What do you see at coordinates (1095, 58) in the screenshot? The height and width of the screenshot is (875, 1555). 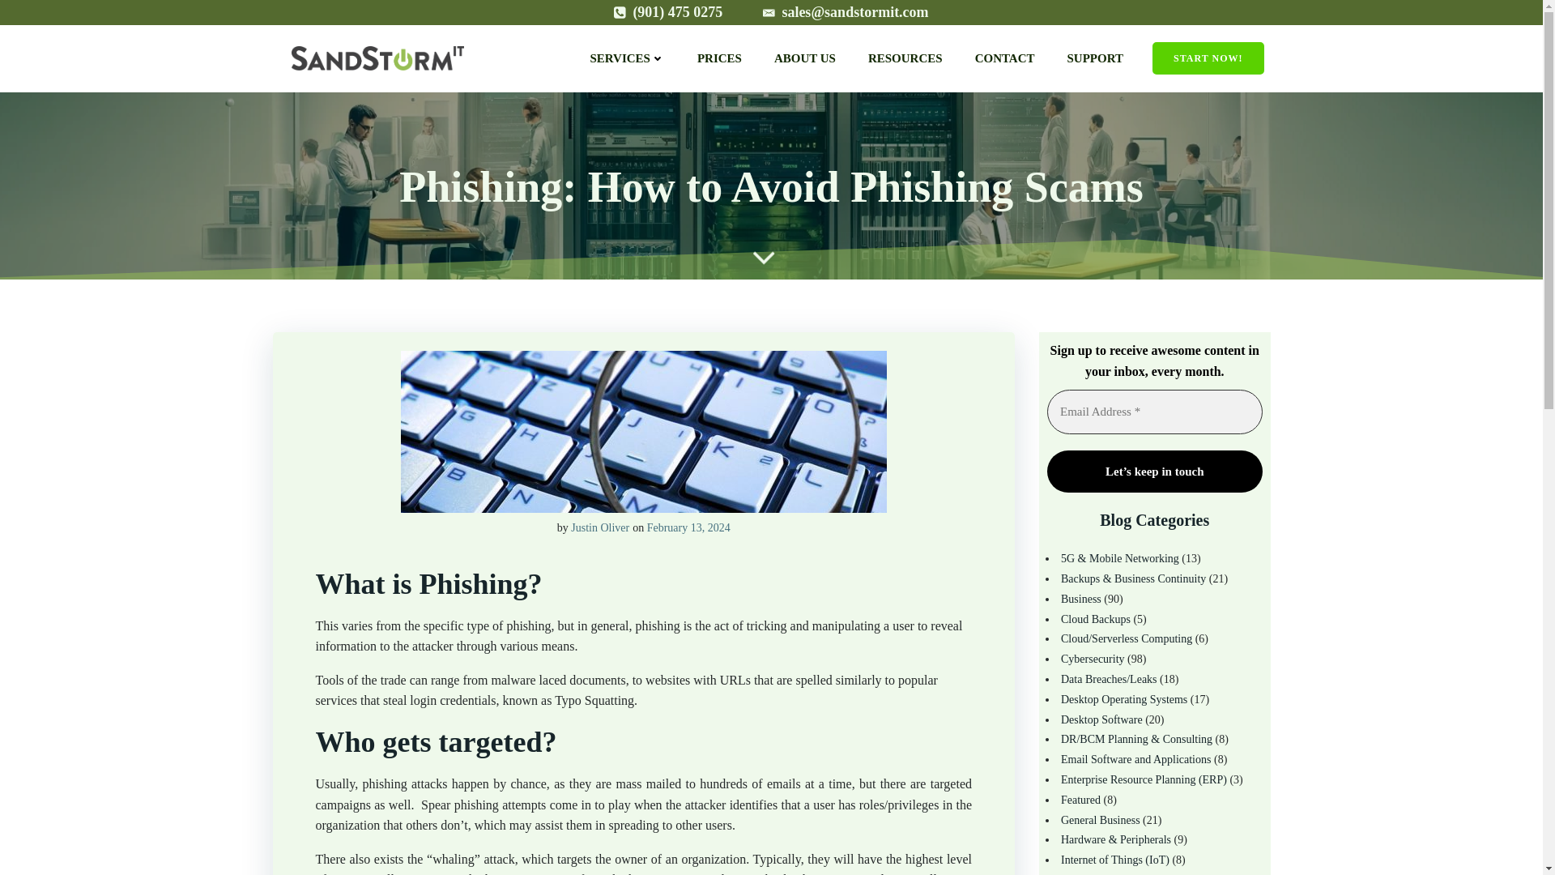 I see `SUPPORT` at bounding box center [1095, 58].